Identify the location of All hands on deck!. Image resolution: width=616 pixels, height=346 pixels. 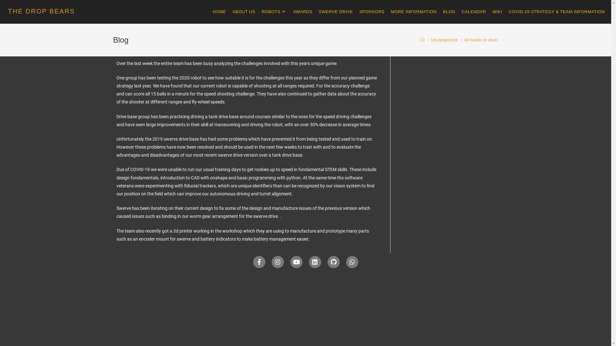
(481, 40).